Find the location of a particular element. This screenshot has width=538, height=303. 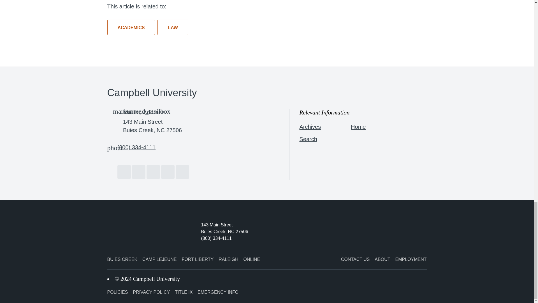

LAW is located at coordinates (173, 27).